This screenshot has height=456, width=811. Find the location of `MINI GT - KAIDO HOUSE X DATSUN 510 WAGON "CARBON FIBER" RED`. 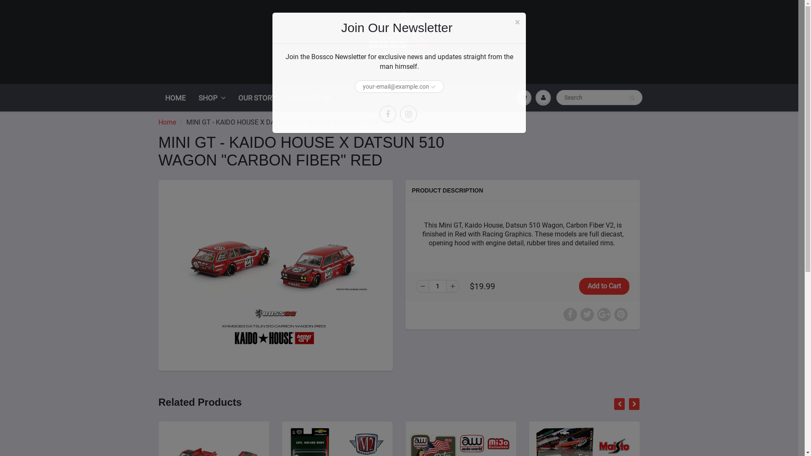

MINI GT - KAIDO HOUSE X DATSUN 510 WAGON "CARBON FIBER" RED is located at coordinates (275, 274).